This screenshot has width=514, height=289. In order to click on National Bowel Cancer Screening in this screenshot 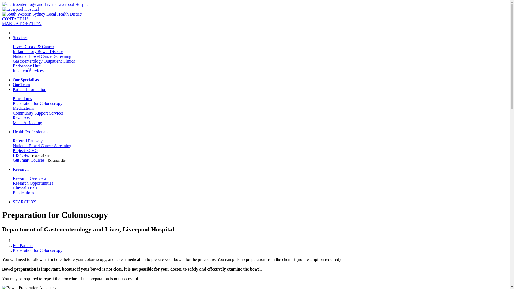, I will do `click(42, 146)`.